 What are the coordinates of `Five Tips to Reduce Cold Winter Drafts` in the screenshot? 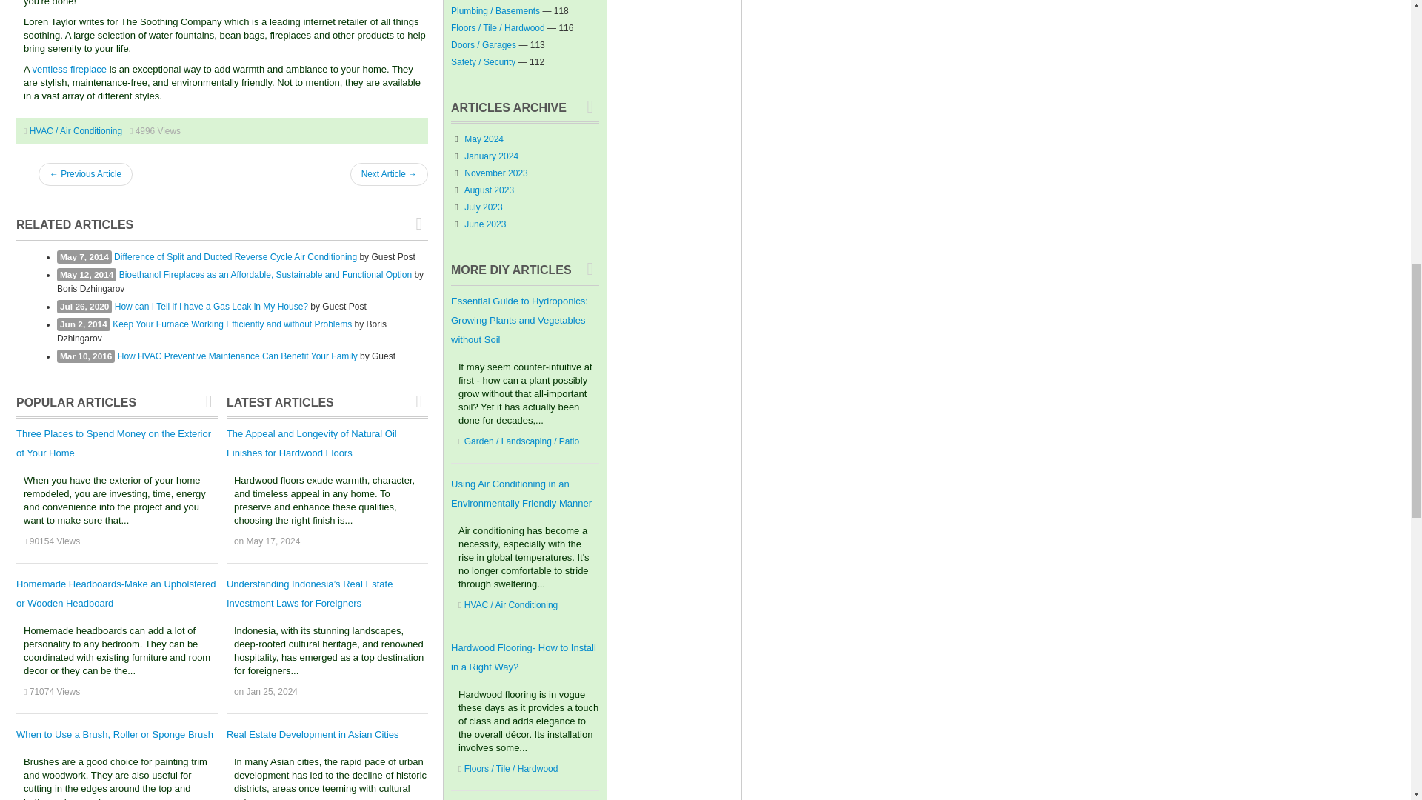 It's located at (388, 174).